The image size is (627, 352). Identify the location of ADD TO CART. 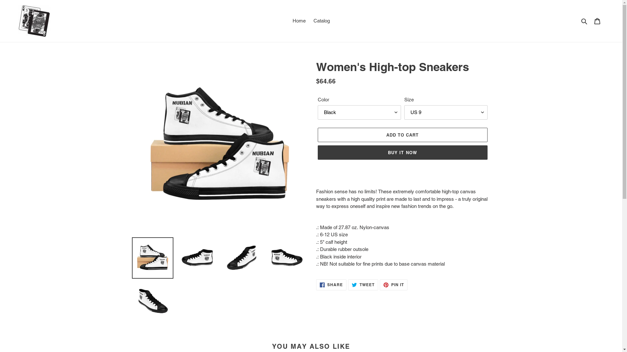
(402, 135).